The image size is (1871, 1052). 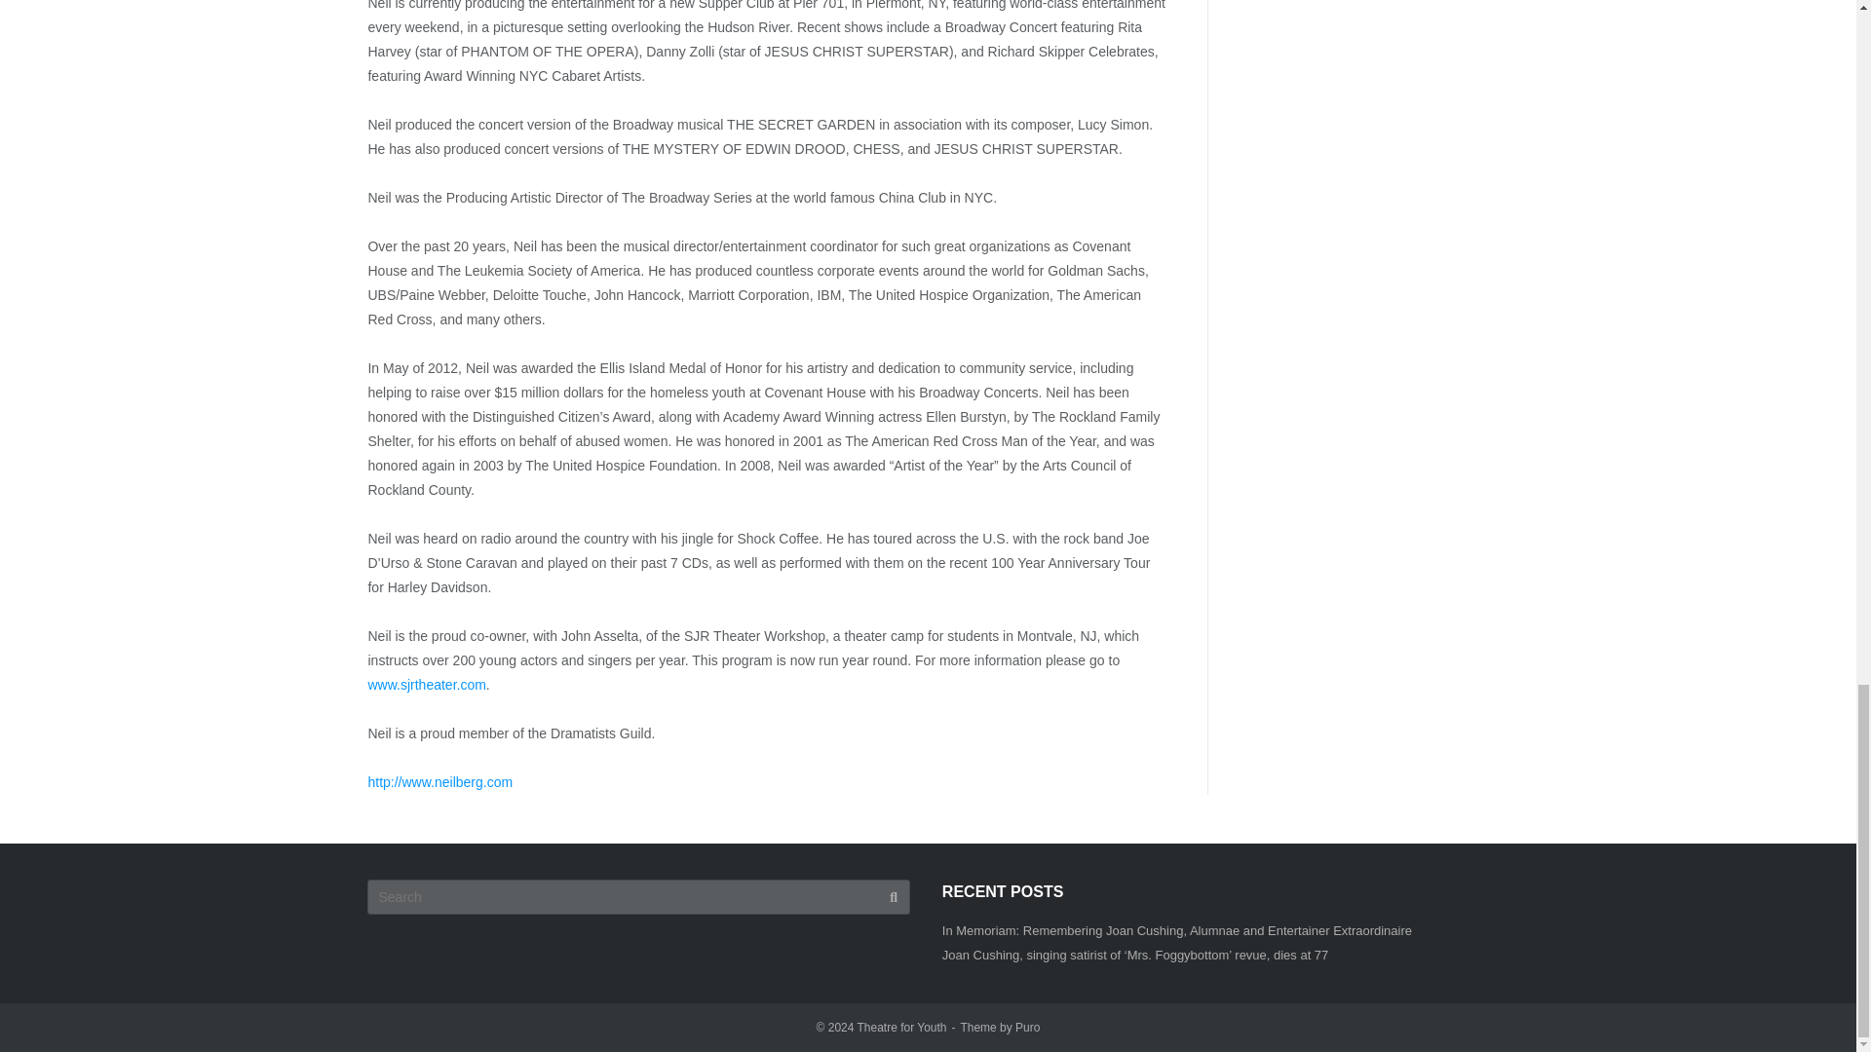 What do you see at coordinates (1027, 1027) in the screenshot?
I see `Puro` at bounding box center [1027, 1027].